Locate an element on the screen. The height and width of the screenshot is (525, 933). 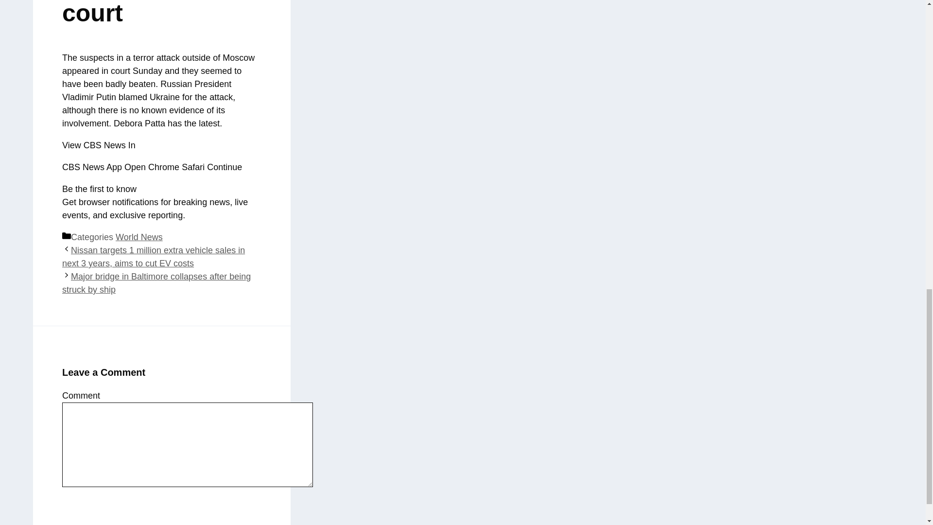
World News is located at coordinates (139, 237).